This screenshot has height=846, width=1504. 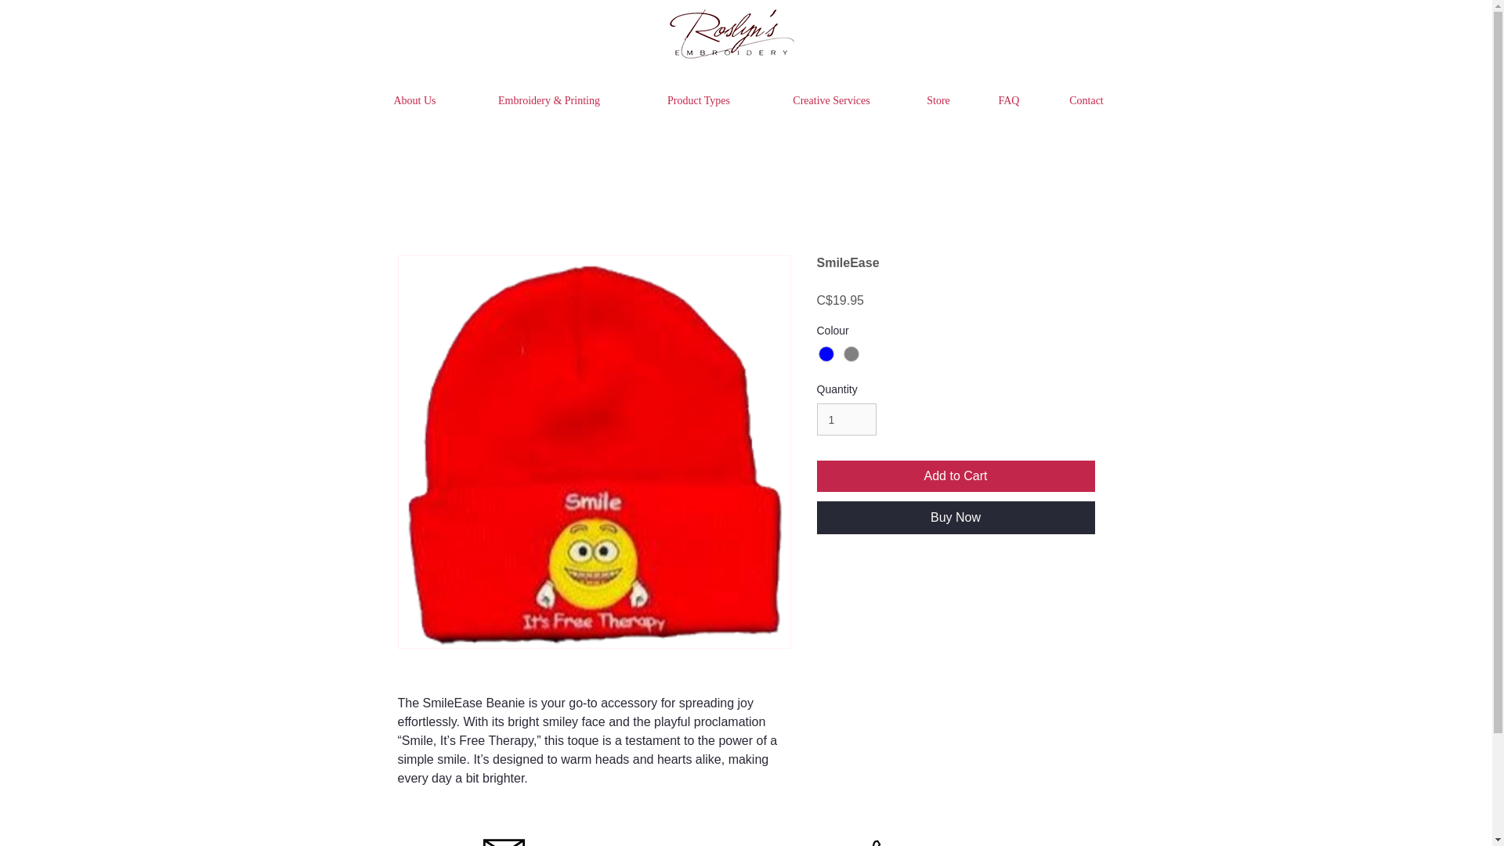 What do you see at coordinates (832, 93) in the screenshot?
I see `Creative Services` at bounding box center [832, 93].